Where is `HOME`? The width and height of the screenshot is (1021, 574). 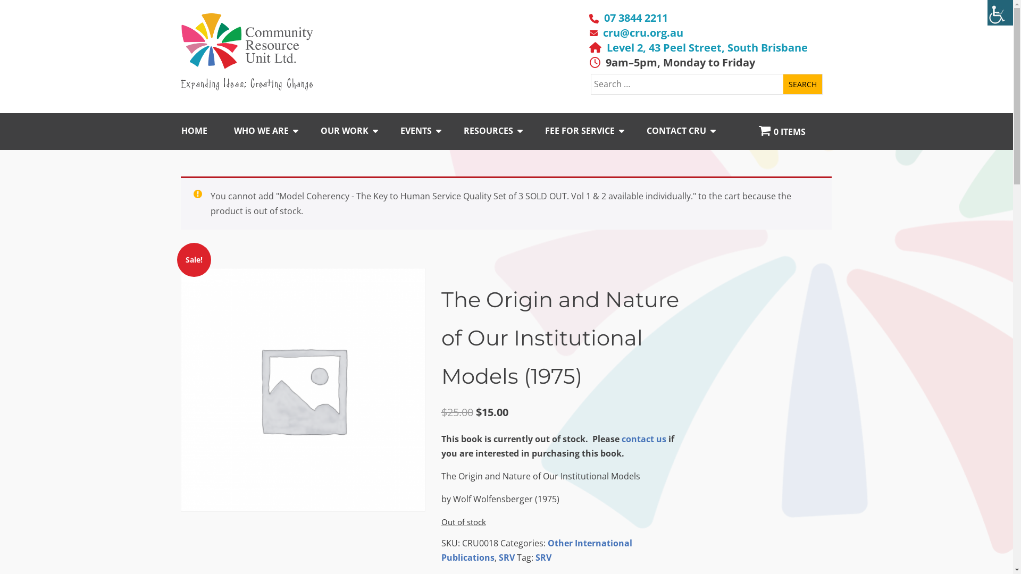
HOME is located at coordinates (207, 131).